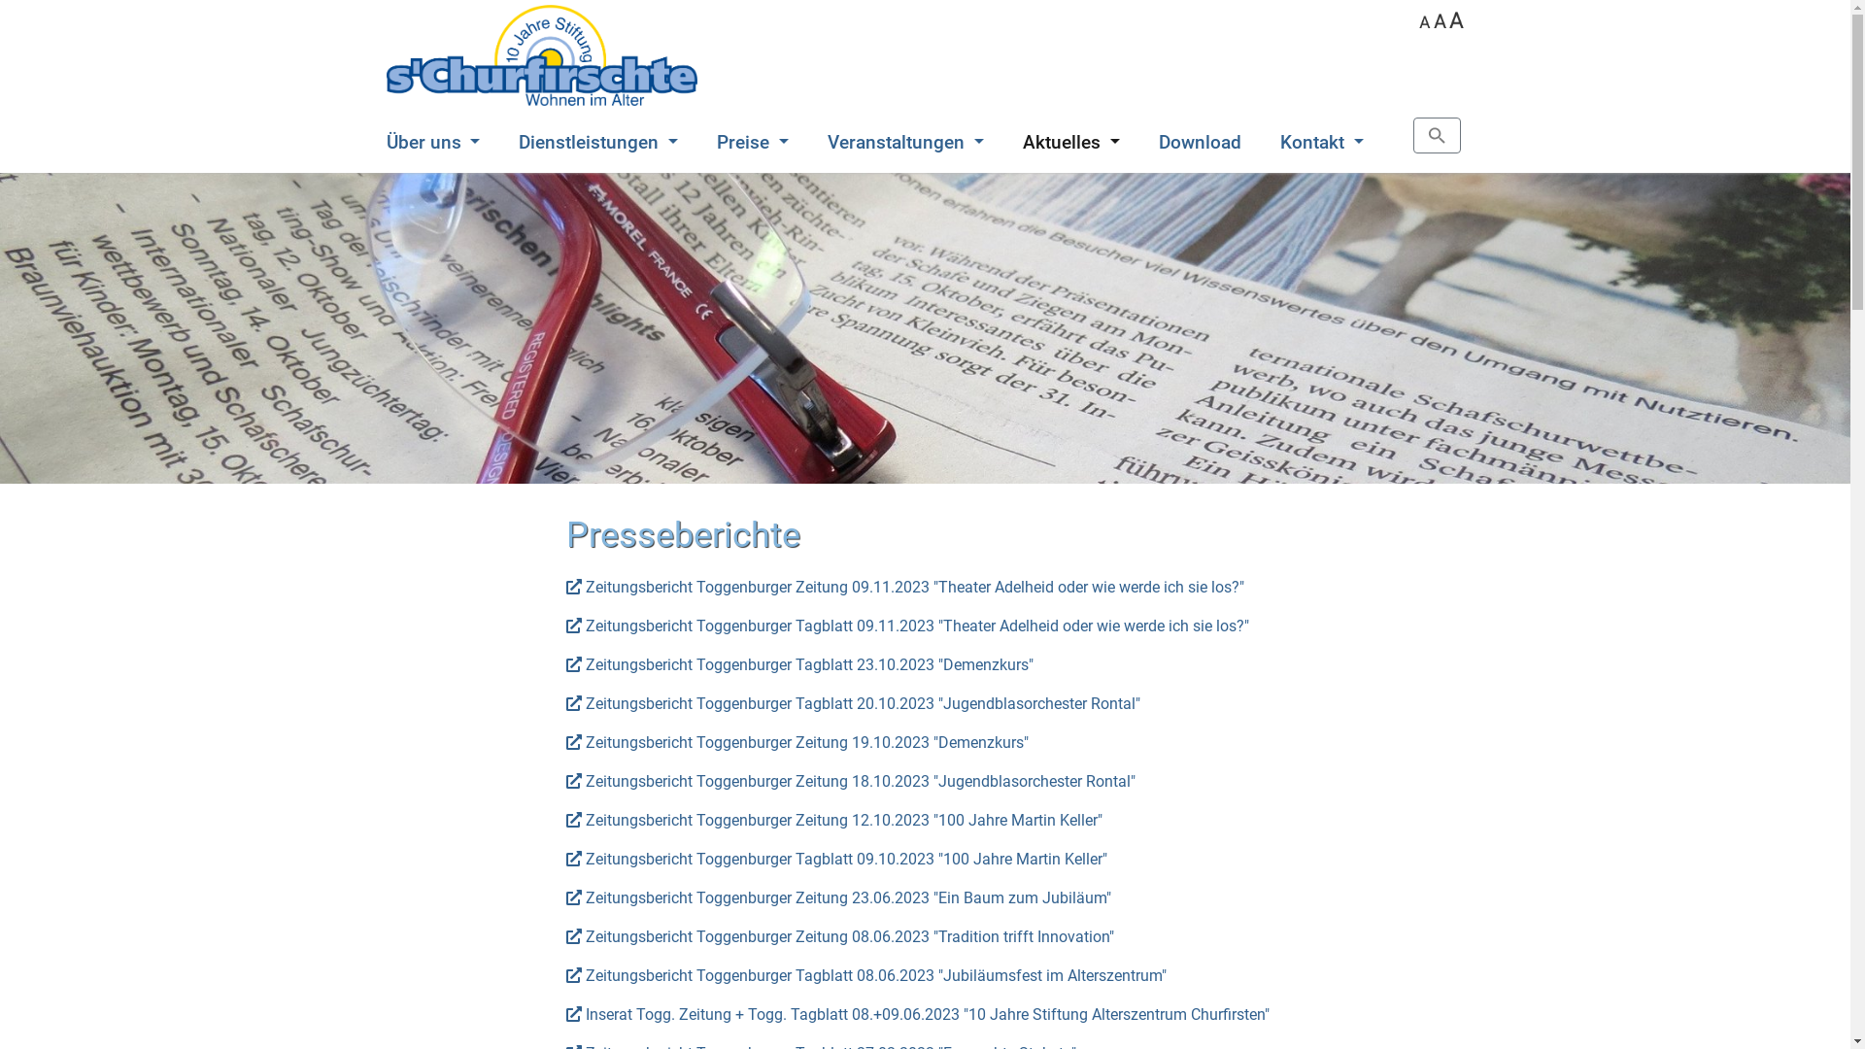 The width and height of the screenshot is (1865, 1049). Describe the element at coordinates (753, 144) in the screenshot. I see `Preise` at that location.